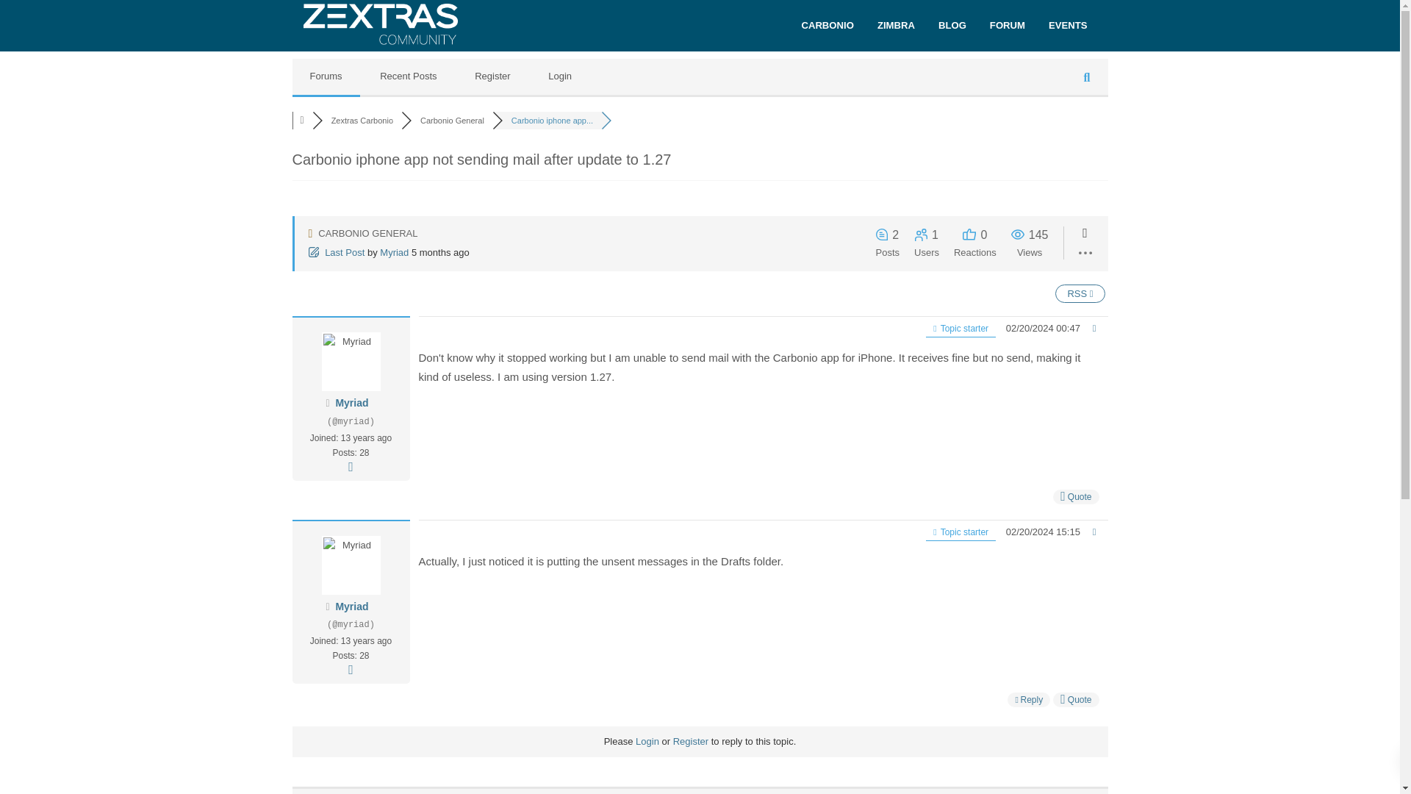 This screenshot has width=1411, height=794. Describe the element at coordinates (897, 25) in the screenshot. I see `ZIMBRA` at that location.